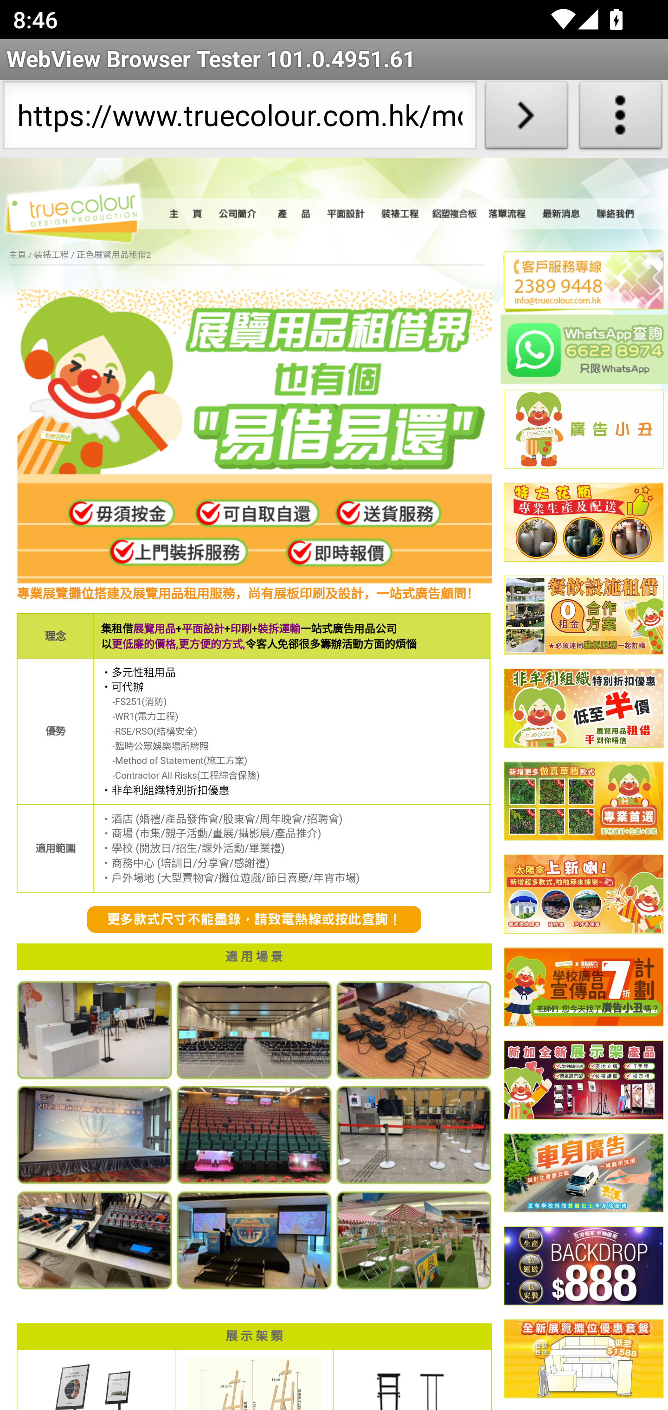 The height and width of the screenshot is (1410, 668). Describe the element at coordinates (401, 214) in the screenshot. I see `裝裱工程` at that location.